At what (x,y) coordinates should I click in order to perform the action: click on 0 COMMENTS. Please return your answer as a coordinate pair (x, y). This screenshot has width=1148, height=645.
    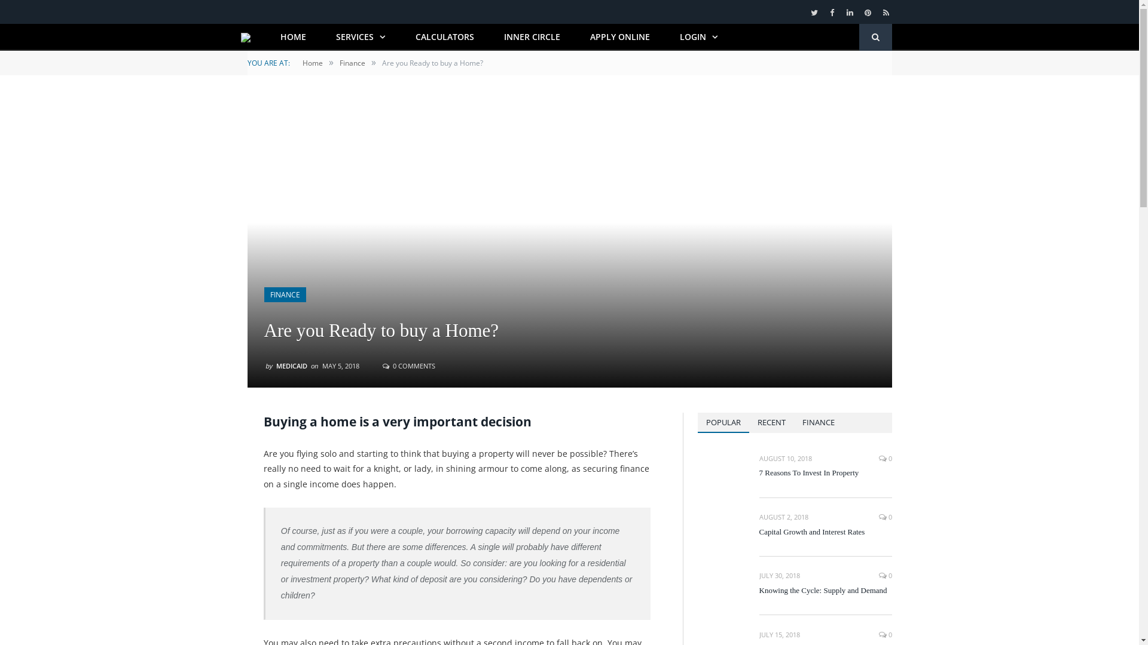
    Looking at the image, I should click on (409, 365).